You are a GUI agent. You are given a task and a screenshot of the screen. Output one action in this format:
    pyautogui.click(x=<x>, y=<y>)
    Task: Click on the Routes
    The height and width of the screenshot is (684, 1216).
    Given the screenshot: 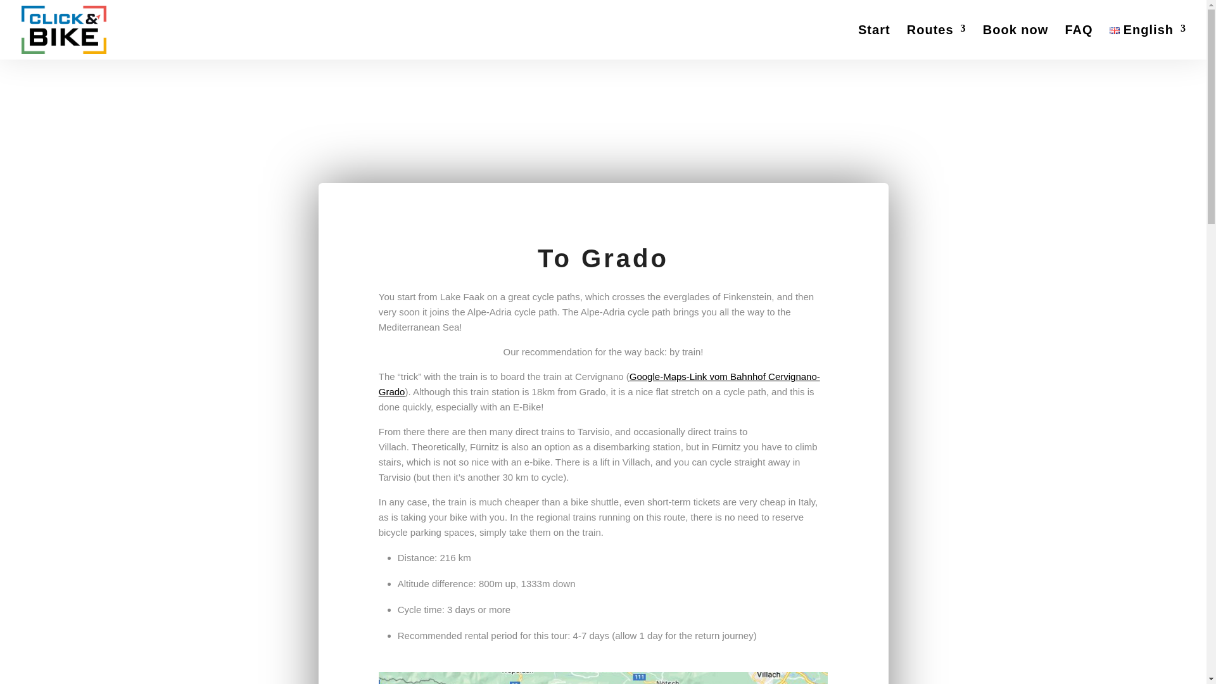 What is the action you would take?
    pyautogui.click(x=937, y=42)
    